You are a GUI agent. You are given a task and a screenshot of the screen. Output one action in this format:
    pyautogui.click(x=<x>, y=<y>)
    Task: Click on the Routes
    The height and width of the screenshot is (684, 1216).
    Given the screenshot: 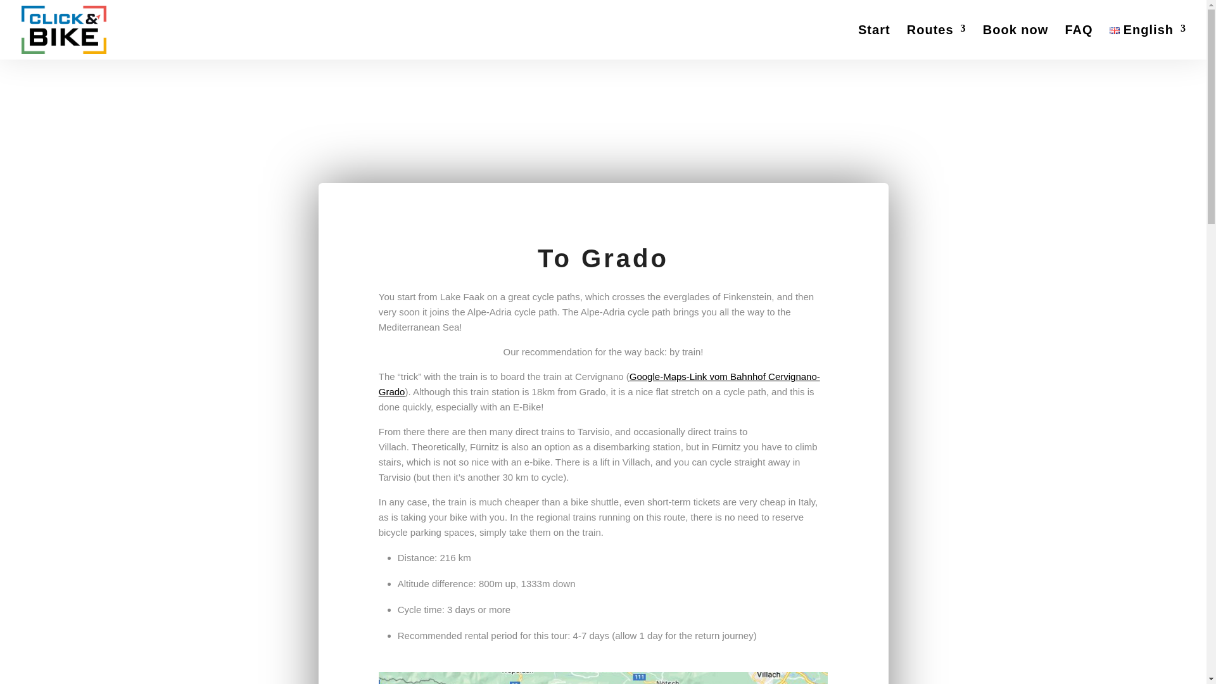 What is the action you would take?
    pyautogui.click(x=937, y=42)
    